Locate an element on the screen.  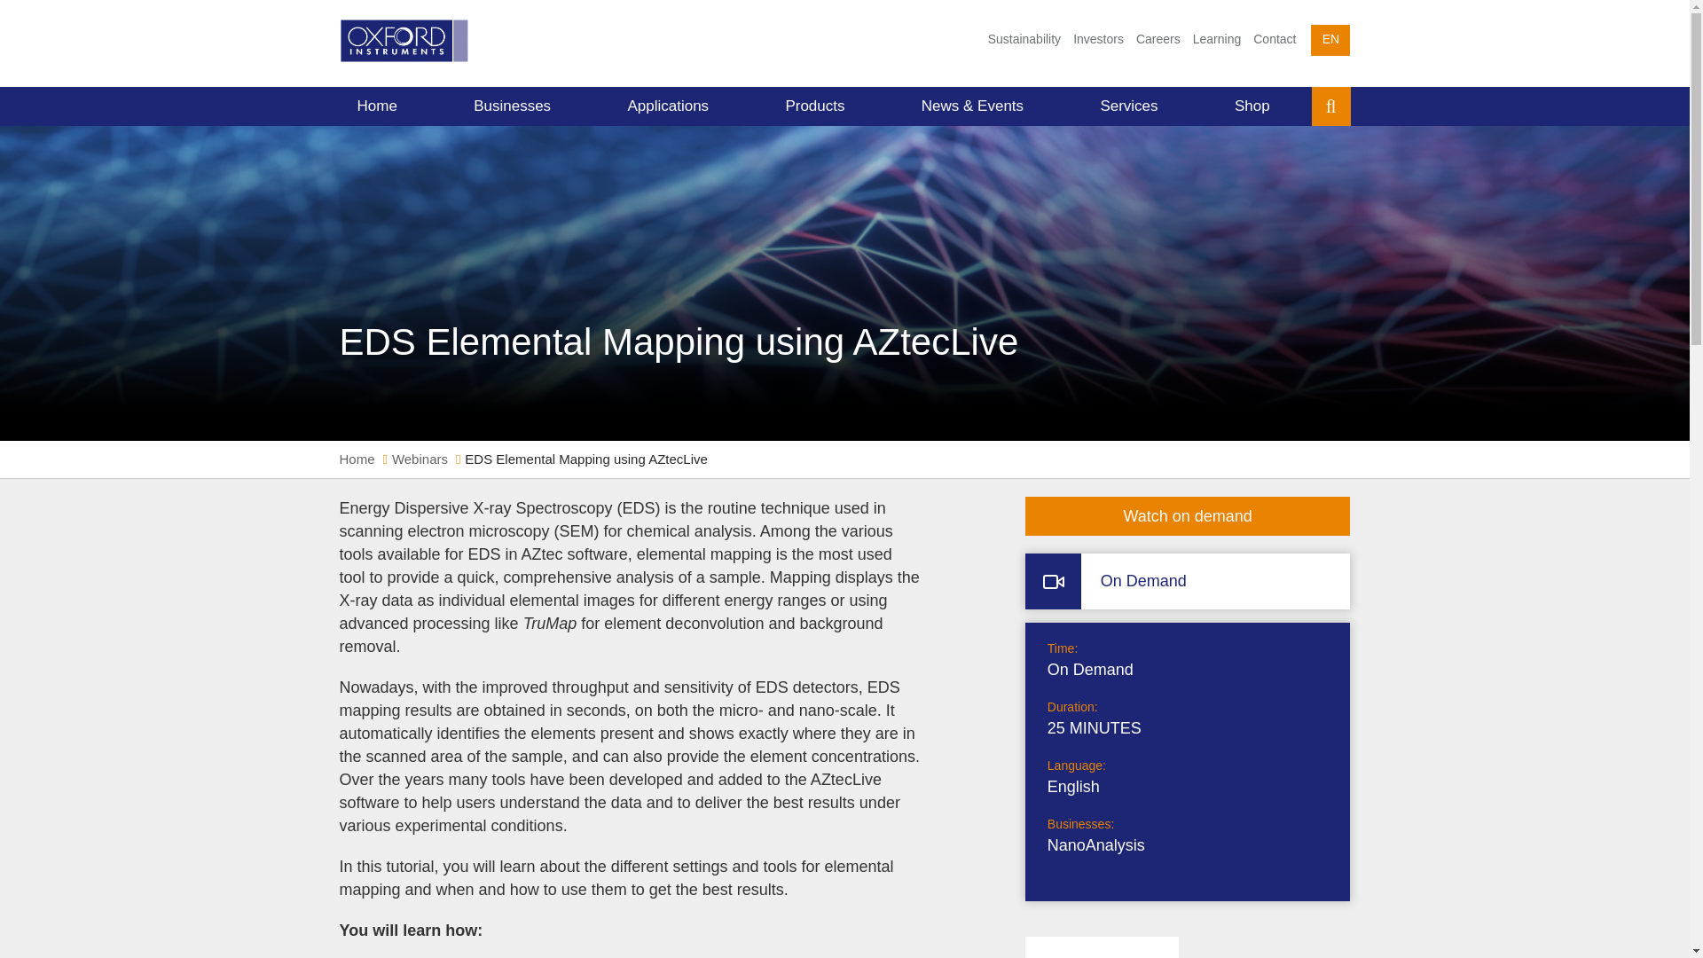
Home is located at coordinates (376, 106).